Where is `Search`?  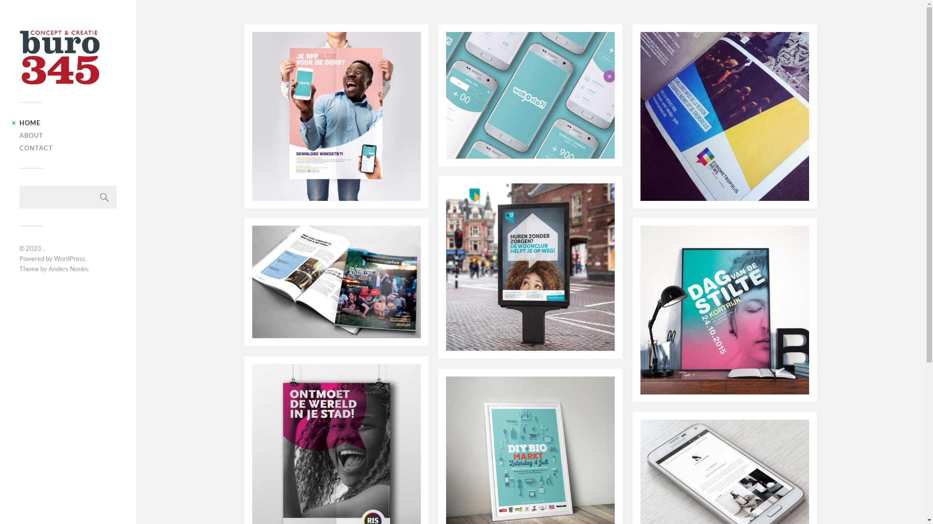 Search is located at coordinates (104, 197).